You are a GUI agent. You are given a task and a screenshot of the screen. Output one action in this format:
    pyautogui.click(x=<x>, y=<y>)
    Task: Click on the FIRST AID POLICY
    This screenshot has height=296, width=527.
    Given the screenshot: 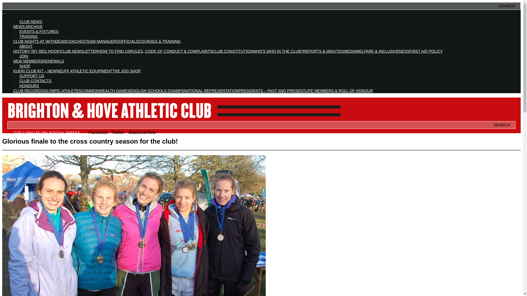 What is the action you would take?
    pyautogui.click(x=426, y=51)
    